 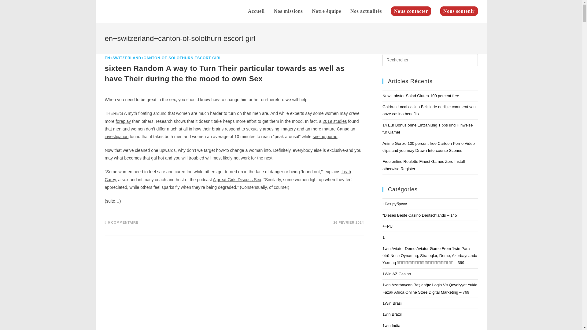 What do you see at coordinates (459, 11) in the screenshot?
I see `Nous soutenir` at bounding box center [459, 11].